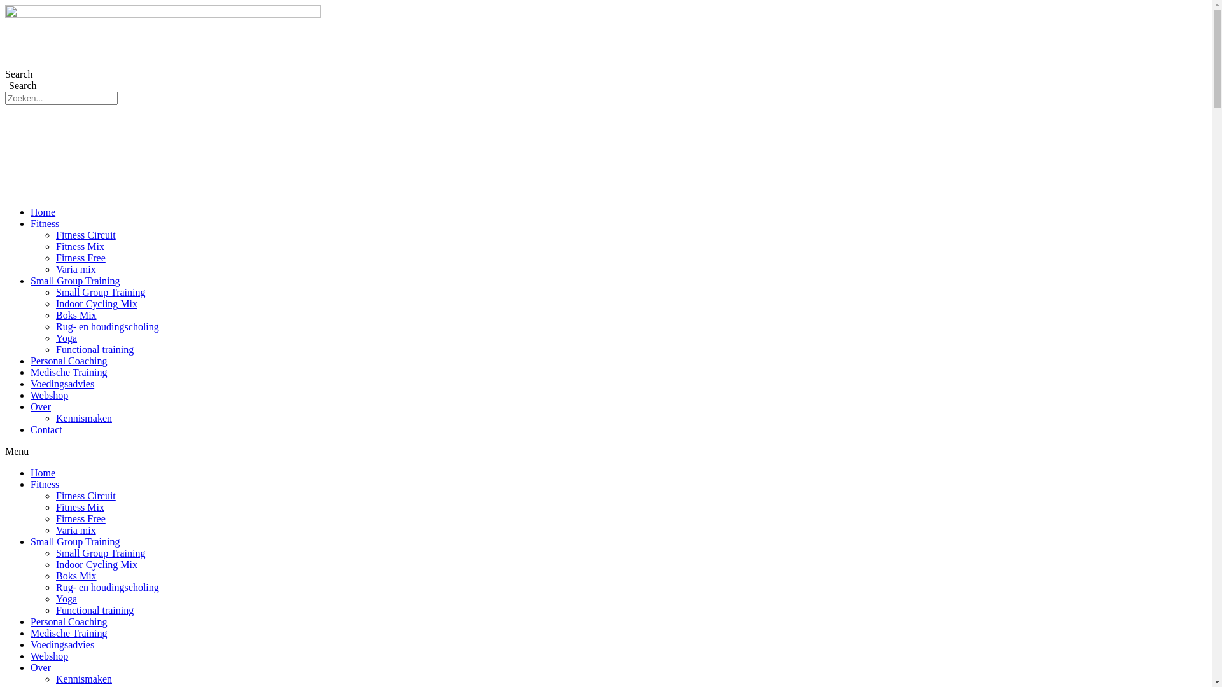 This screenshot has height=687, width=1222. What do you see at coordinates (97, 565) in the screenshot?
I see `Indoor Cycling Mix` at bounding box center [97, 565].